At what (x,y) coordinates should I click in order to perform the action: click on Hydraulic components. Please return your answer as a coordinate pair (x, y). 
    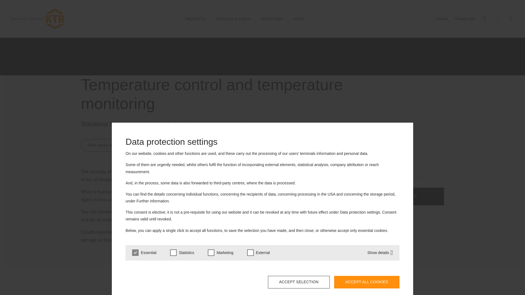
    Looking at the image, I should click on (65, 45).